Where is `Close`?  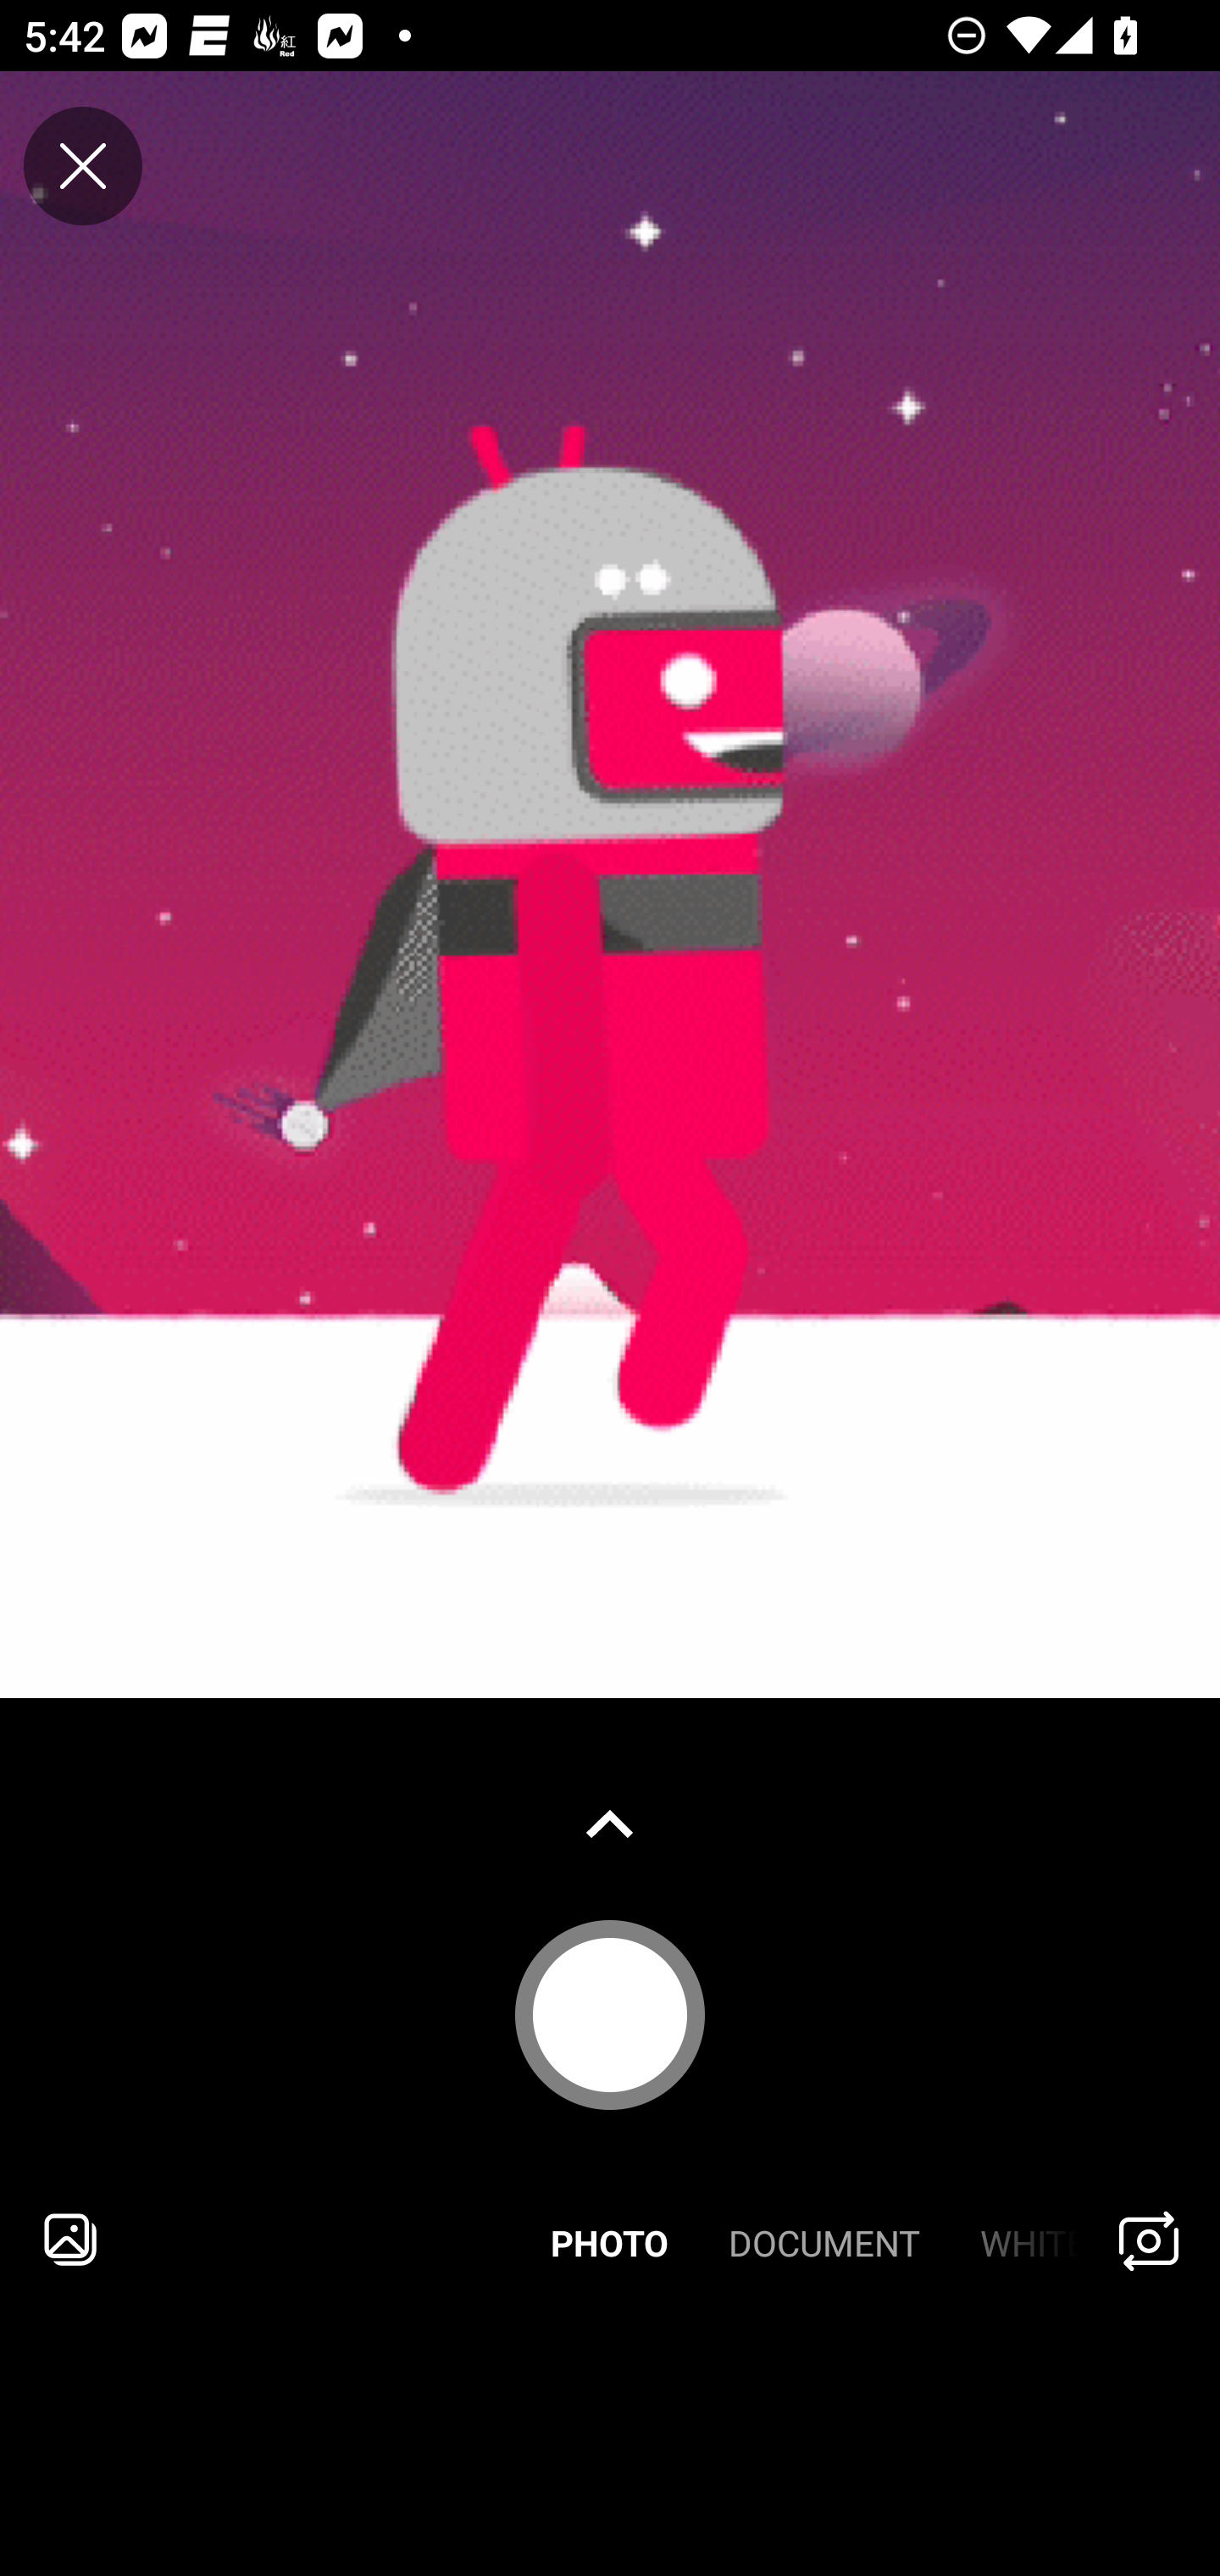
Close is located at coordinates (83, 166).